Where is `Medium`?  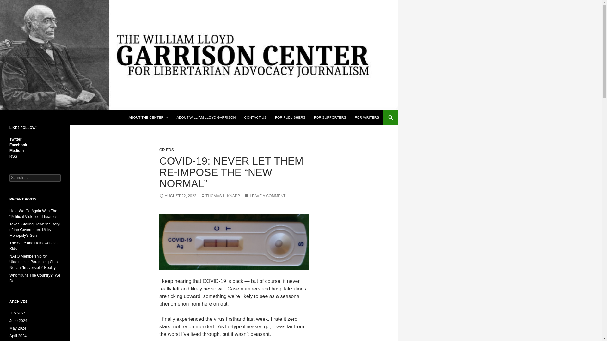
Medium is located at coordinates (16, 150).